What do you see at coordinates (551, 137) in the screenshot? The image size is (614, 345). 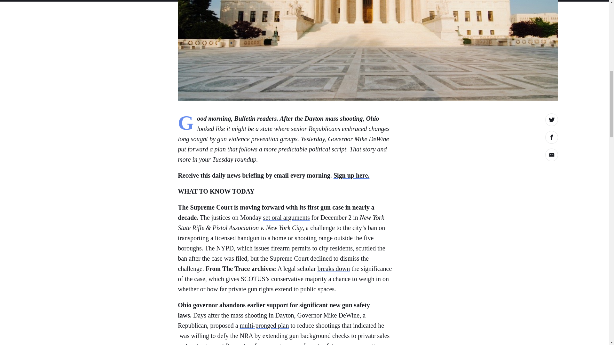 I see `Share on Facebook` at bounding box center [551, 137].